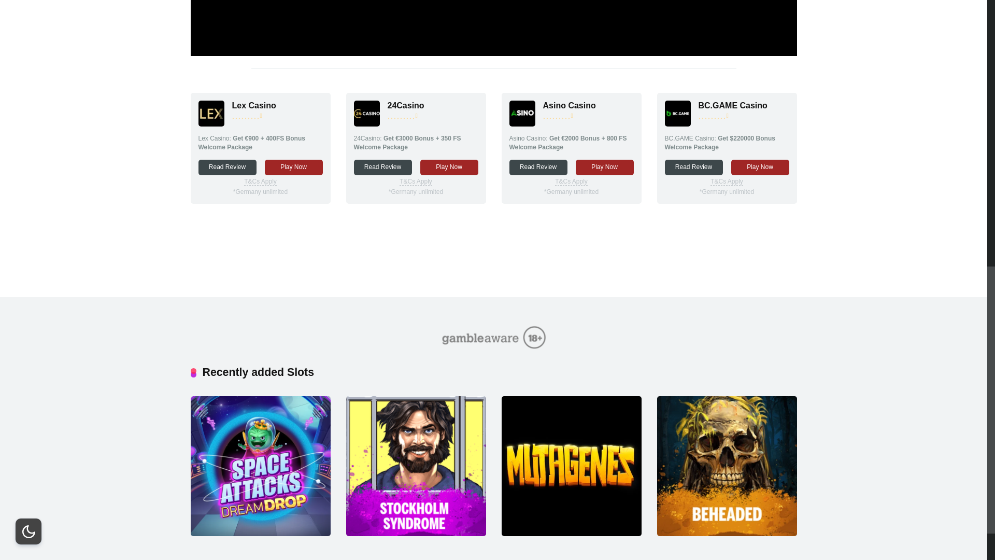 The width and height of the screenshot is (995, 560). Describe the element at coordinates (760, 167) in the screenshot. I see `Play Now` at that location.